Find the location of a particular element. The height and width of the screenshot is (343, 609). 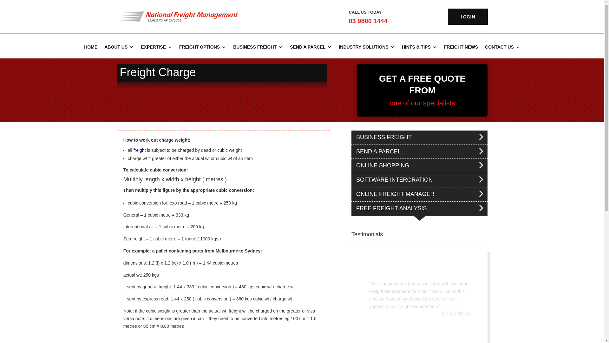

ABOUT US is located at coordinates (119, 47).